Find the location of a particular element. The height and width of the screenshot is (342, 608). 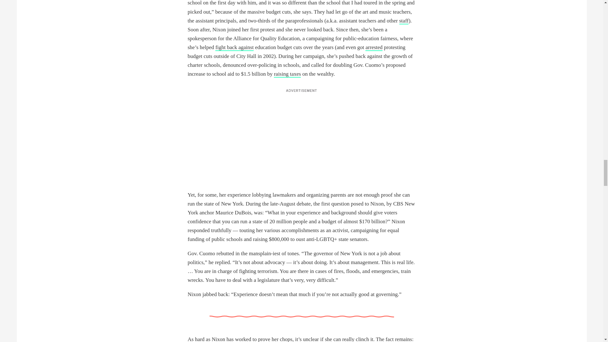

raising taxes is located at coordinates (288, 74).